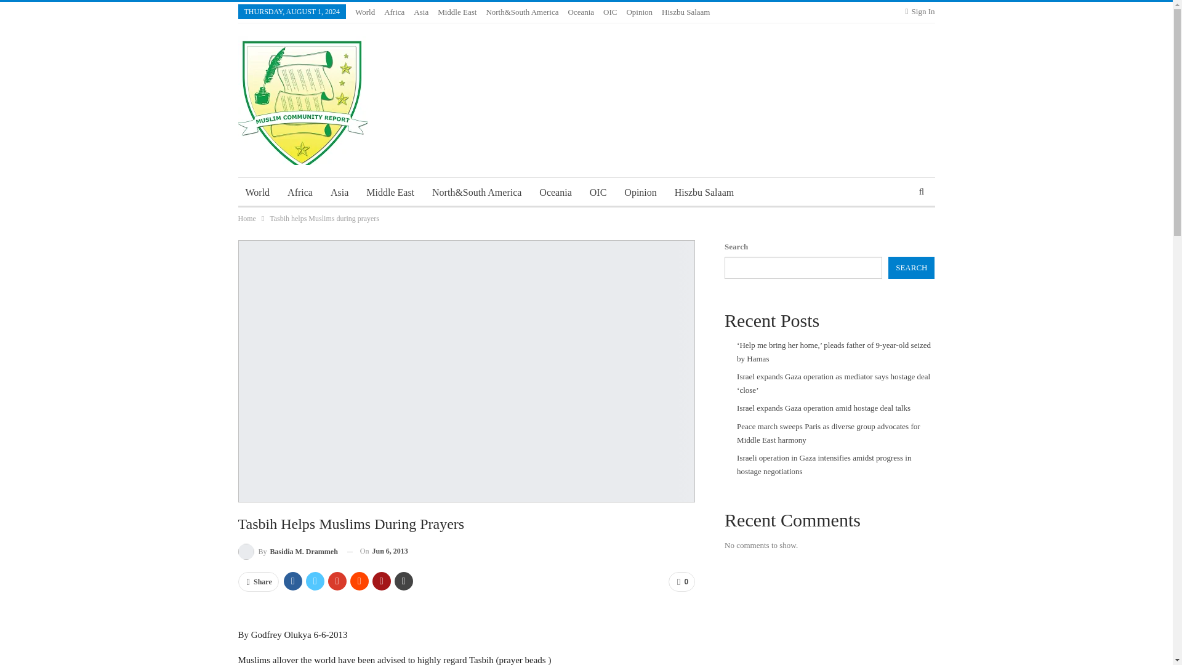 This screenshot has width=1182, height=665. I want to click on Oceania, so click(555, 192).